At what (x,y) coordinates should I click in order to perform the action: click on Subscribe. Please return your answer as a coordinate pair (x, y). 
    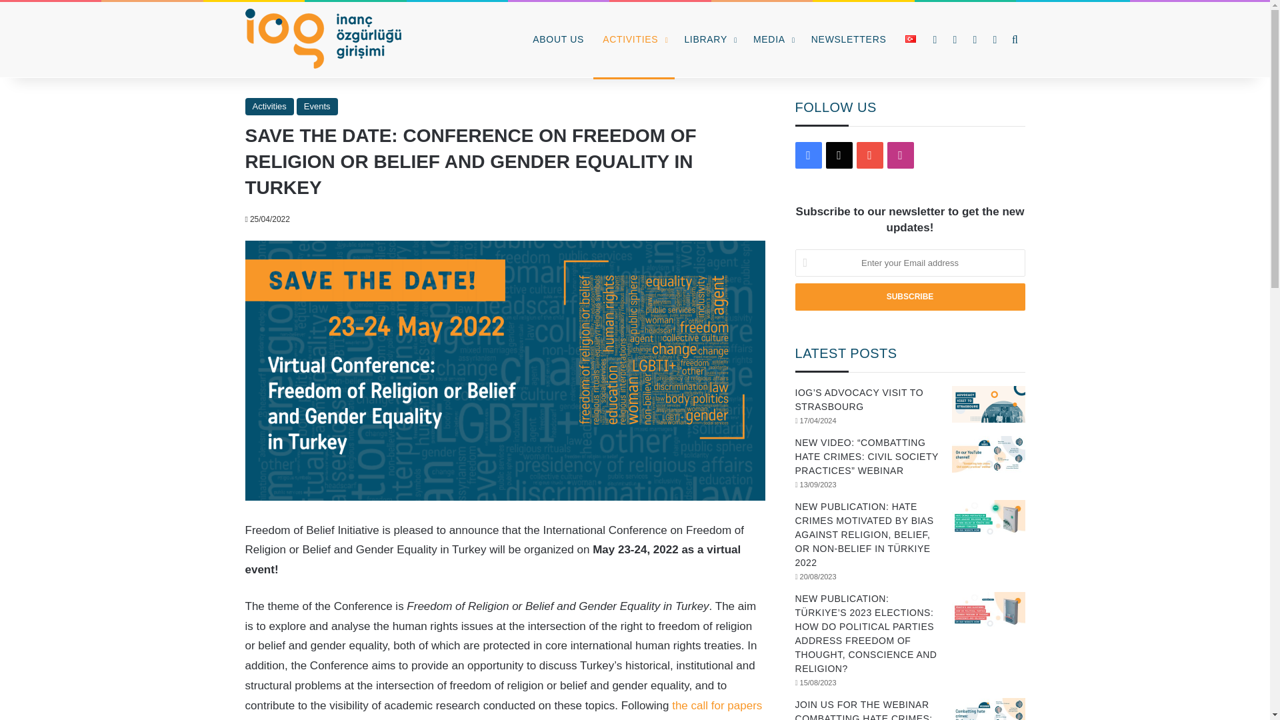
    Looking at the image, I should click on (909, 297).